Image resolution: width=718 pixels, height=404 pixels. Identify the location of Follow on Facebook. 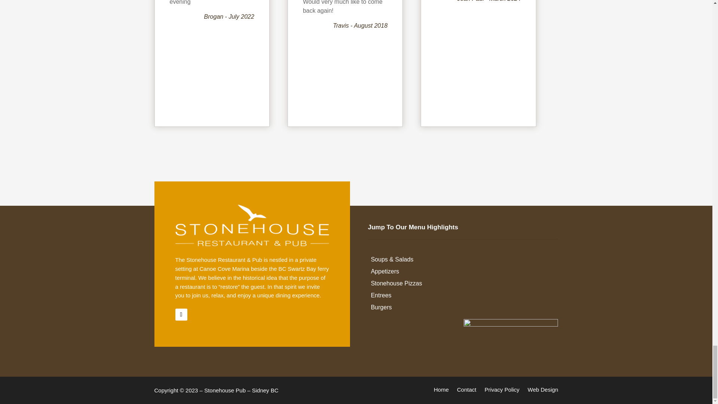
(181, 315).